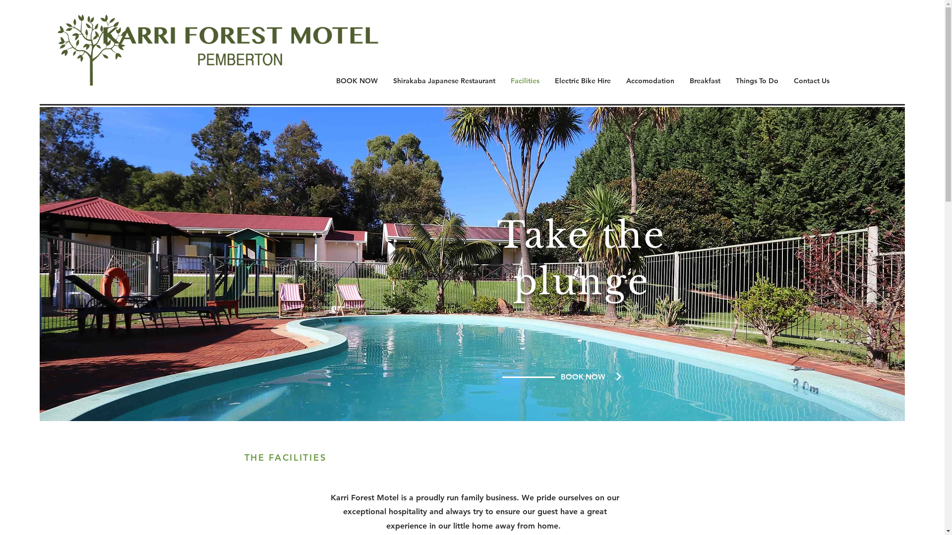  What do you see at coordinates (757, 81) in the screenshot?
I see `Things To Do` at bounding box center [757, 81].